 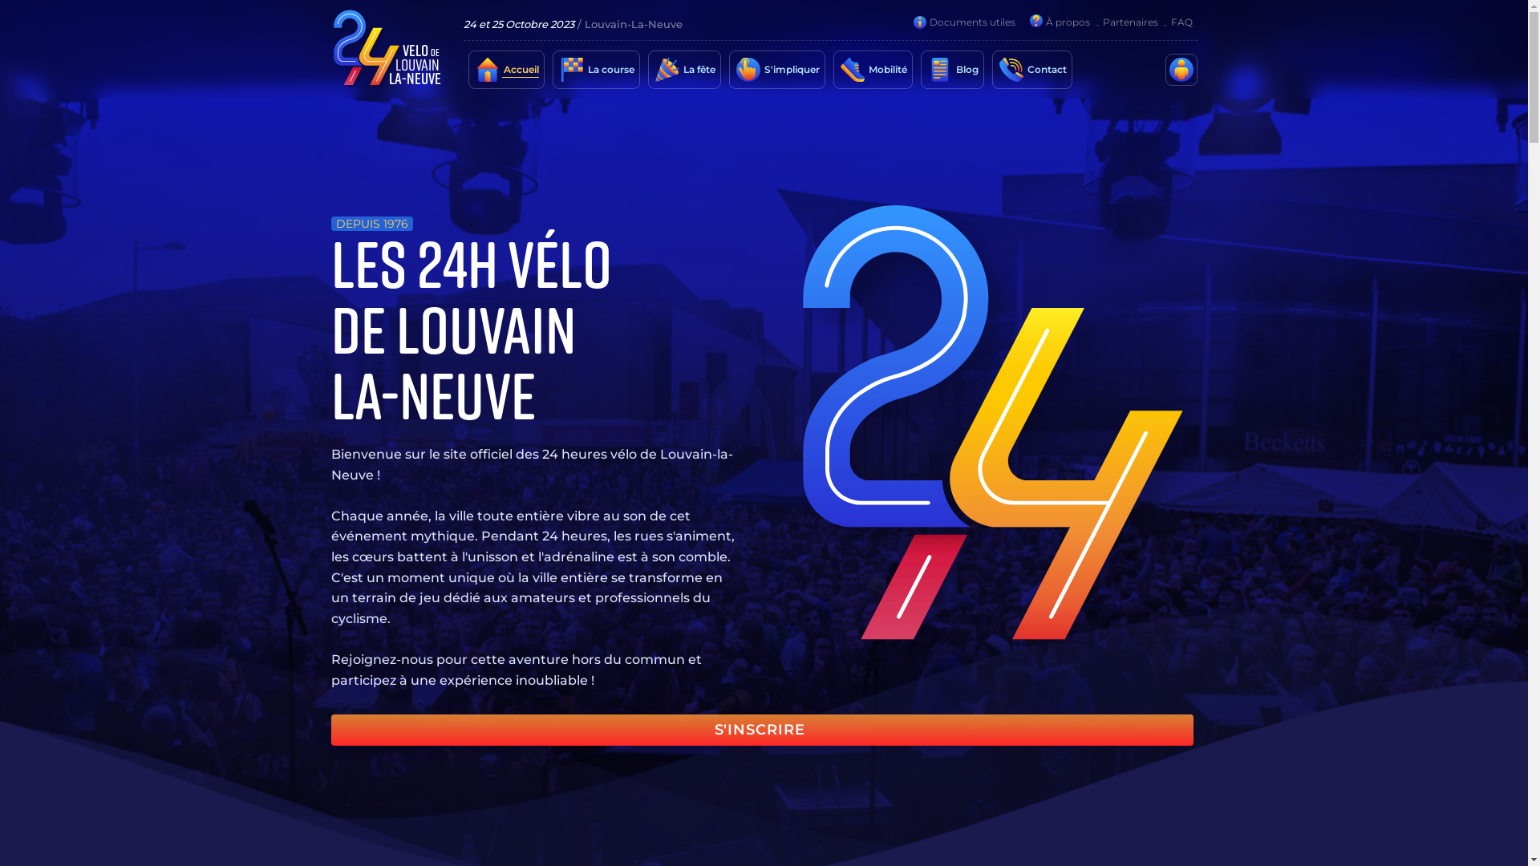 I want to click on S'impliquer, so click(x=791, y=70).